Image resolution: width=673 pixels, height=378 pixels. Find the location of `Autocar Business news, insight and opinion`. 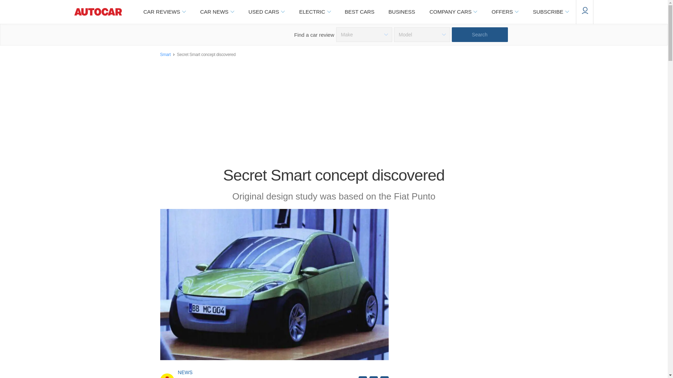

Autocar Business news, insight and opinion is located at coordinates (402, 12).